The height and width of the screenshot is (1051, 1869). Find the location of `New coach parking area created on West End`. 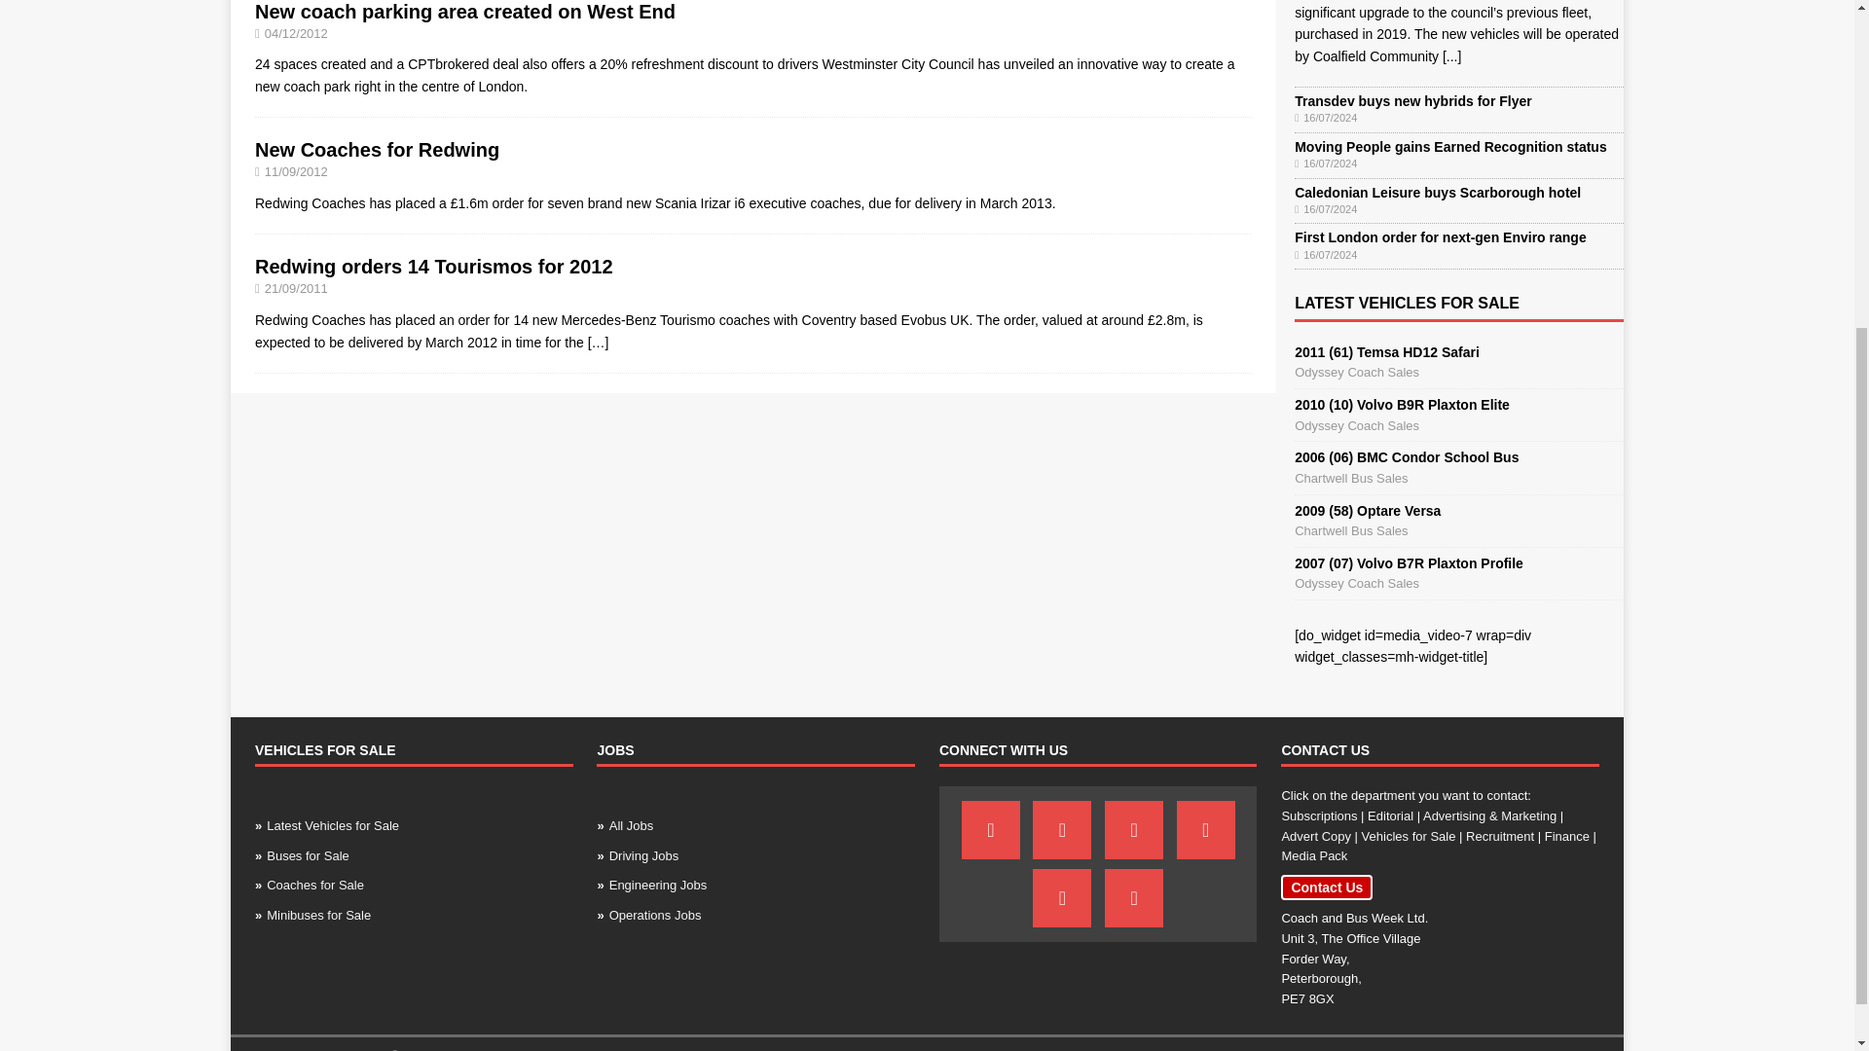

New coach parking area created on West End is located at coordinates (464, 12).